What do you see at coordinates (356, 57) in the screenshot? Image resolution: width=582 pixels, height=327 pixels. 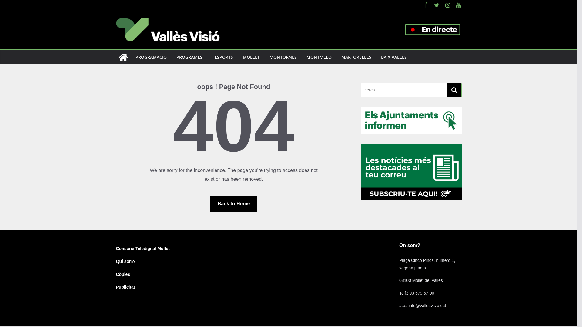 I see `MARTORELLES` at bounding box center [356, 57].